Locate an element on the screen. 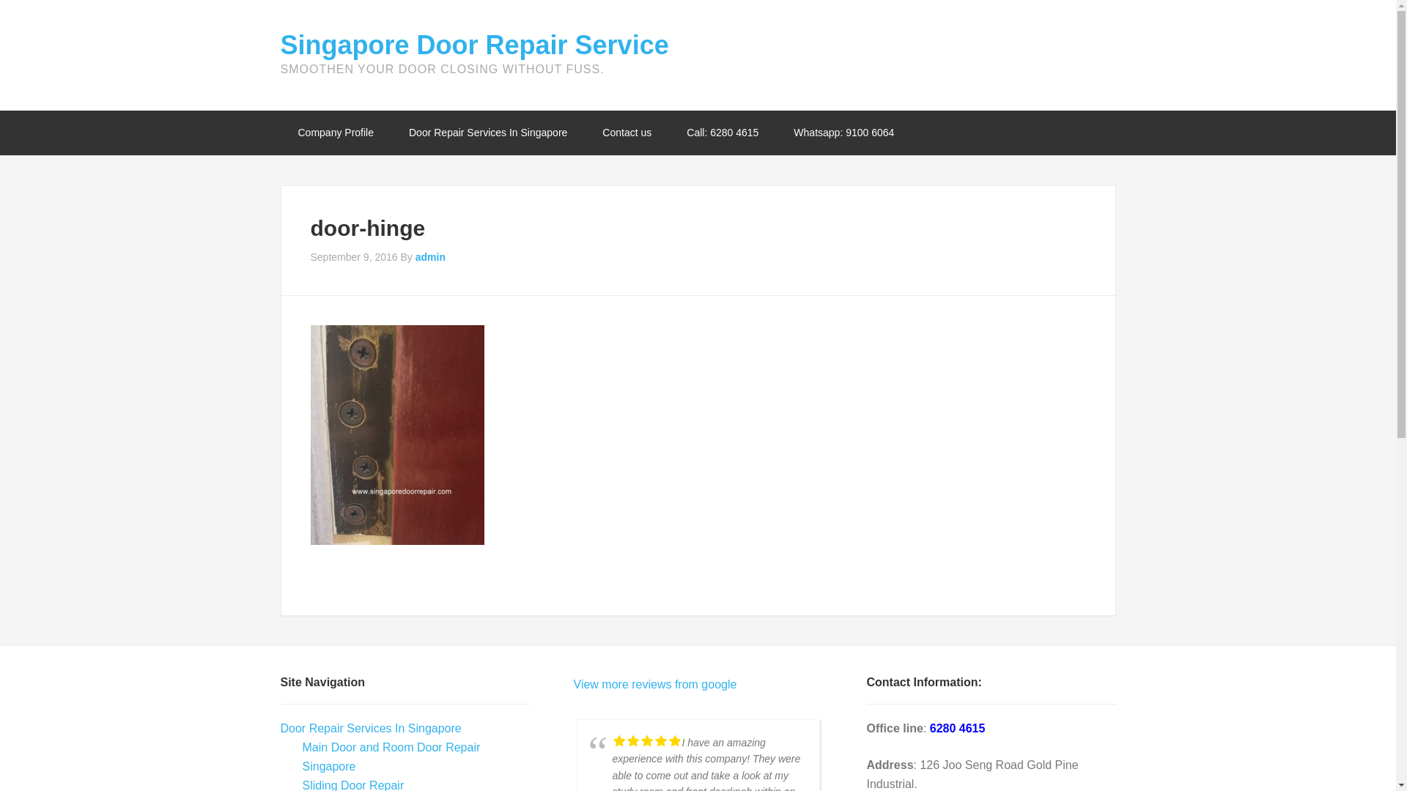  Whatsapp: 9100 6064 is located at coordinates (844, 133).